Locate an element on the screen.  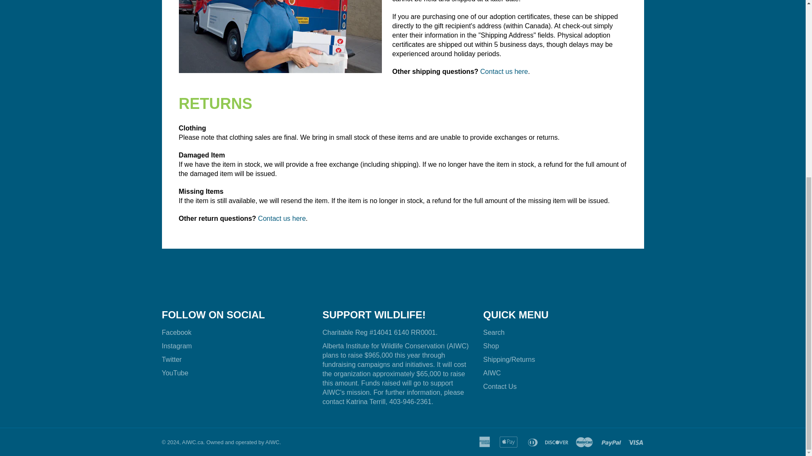
Owned and operated by AIWC. is located at coordinates (244, 442).